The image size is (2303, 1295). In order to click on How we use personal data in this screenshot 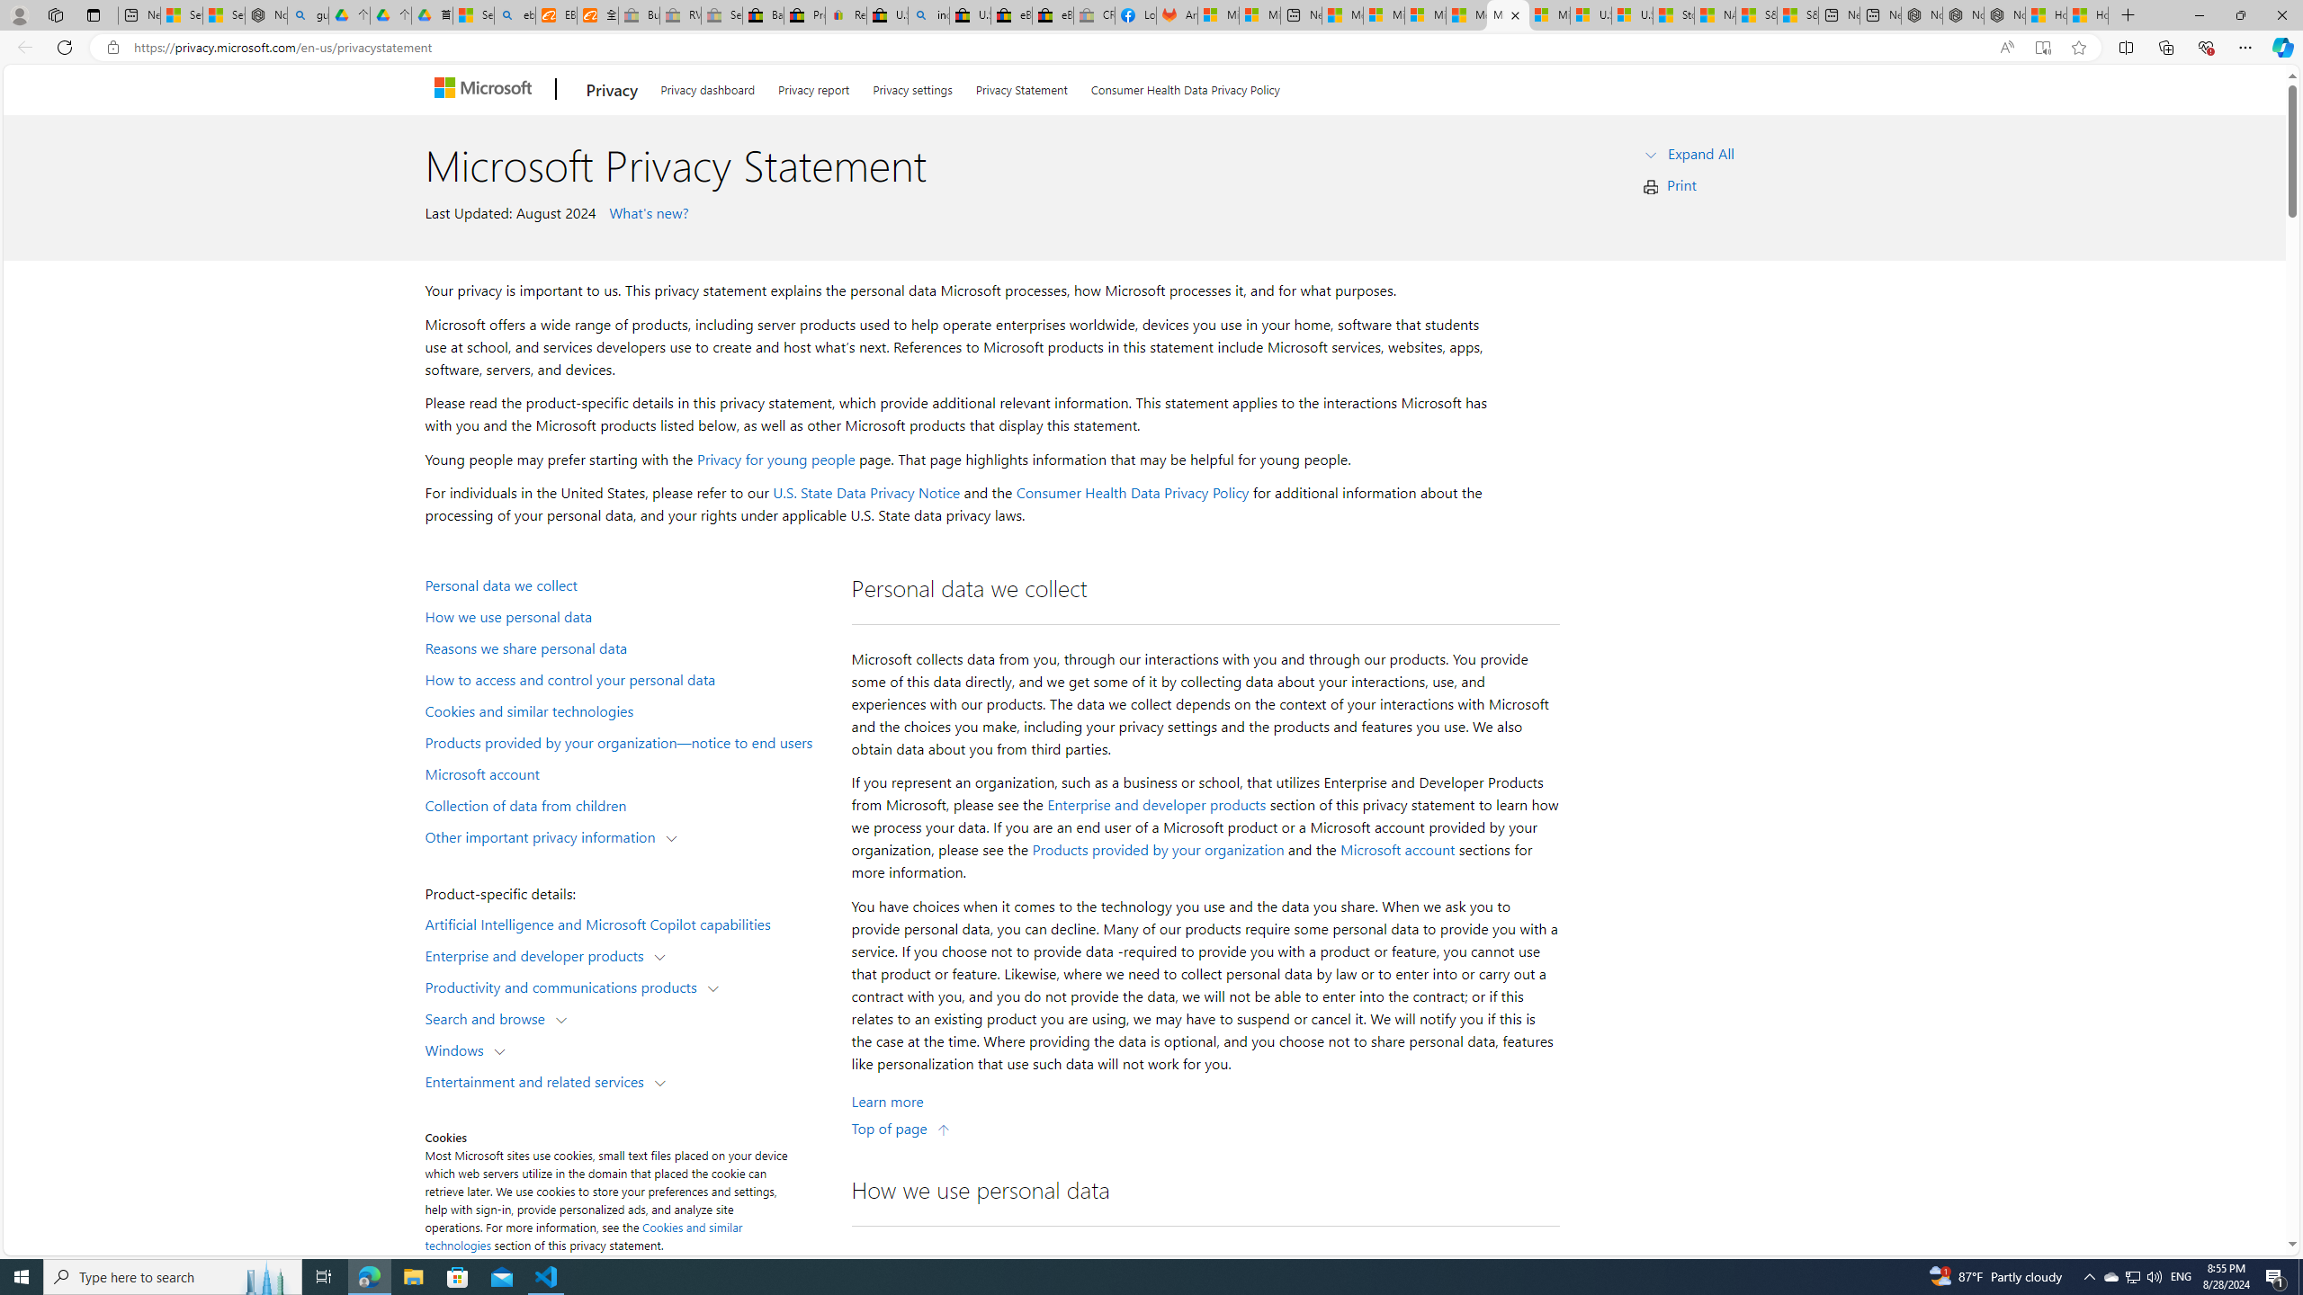, I will do `click(626, 616)`.